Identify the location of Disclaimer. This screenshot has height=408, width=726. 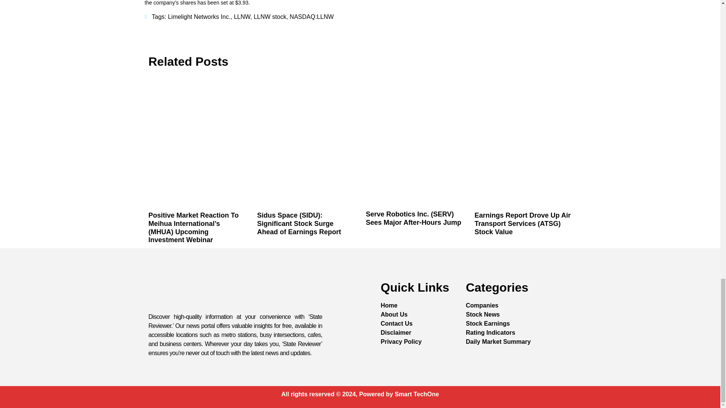
(396, 333).